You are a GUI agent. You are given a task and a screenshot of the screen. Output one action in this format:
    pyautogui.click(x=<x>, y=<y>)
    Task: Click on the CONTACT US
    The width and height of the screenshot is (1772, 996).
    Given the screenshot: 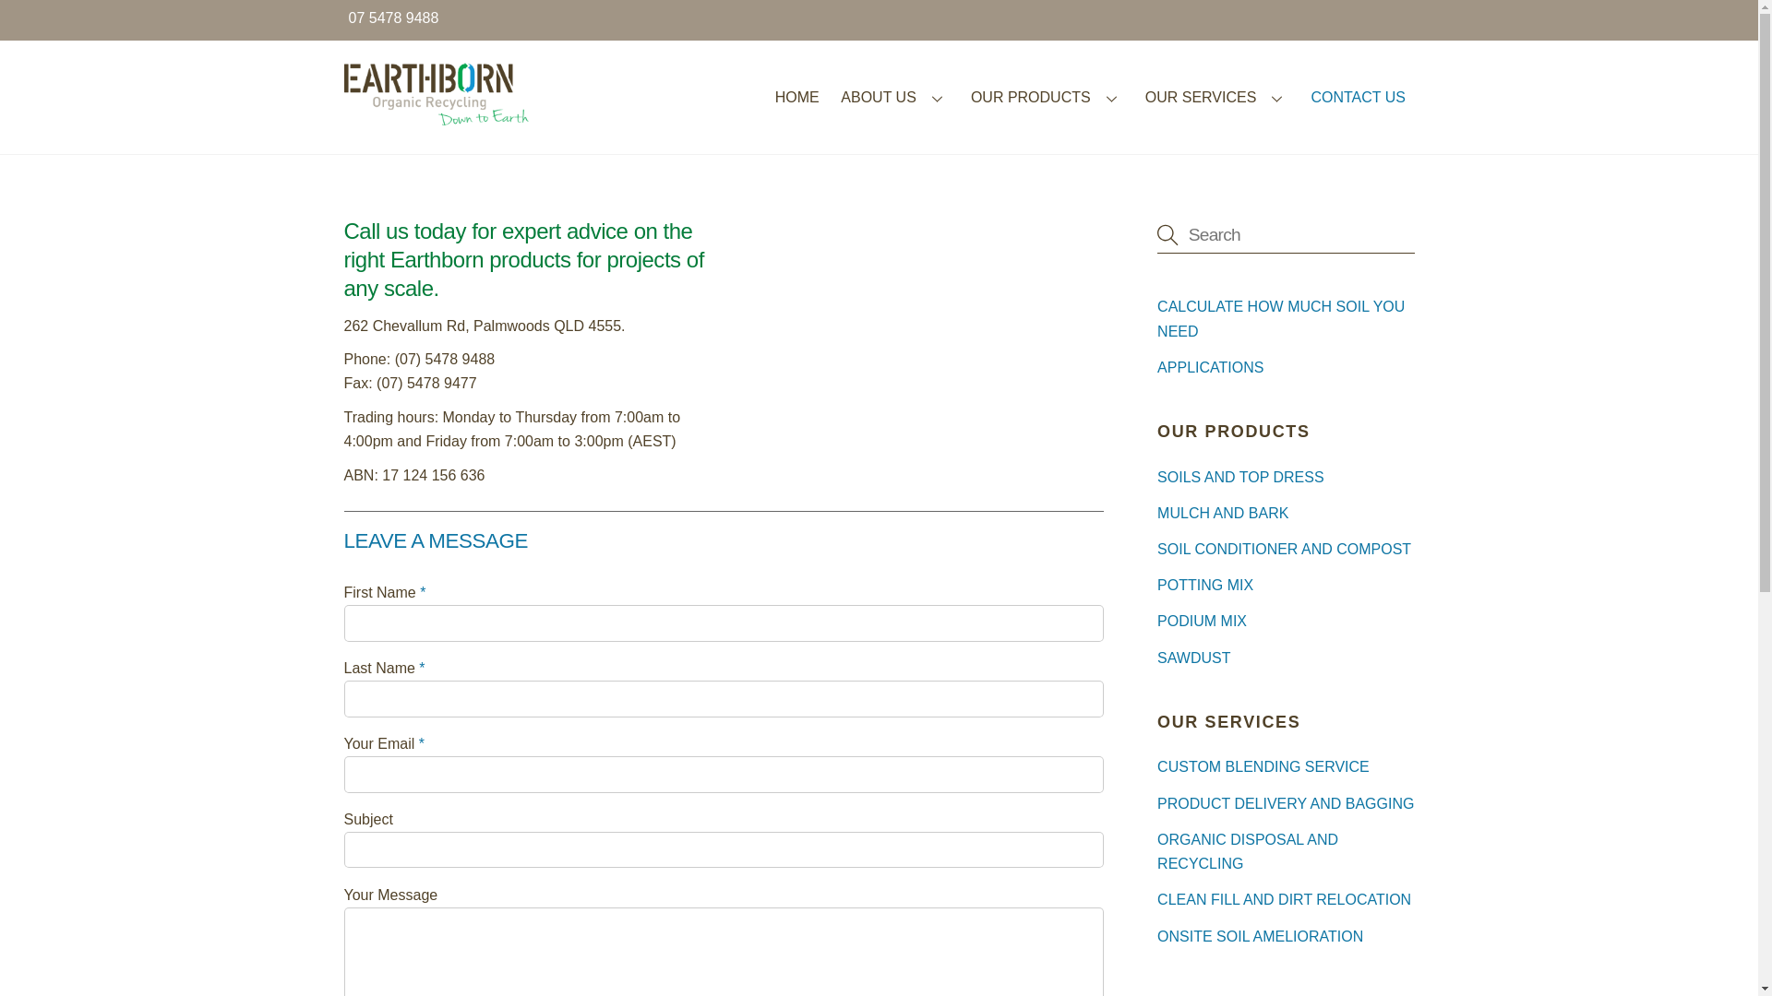 What is the action you would take?
    pyautogui.click(x=1359, y=98)
    